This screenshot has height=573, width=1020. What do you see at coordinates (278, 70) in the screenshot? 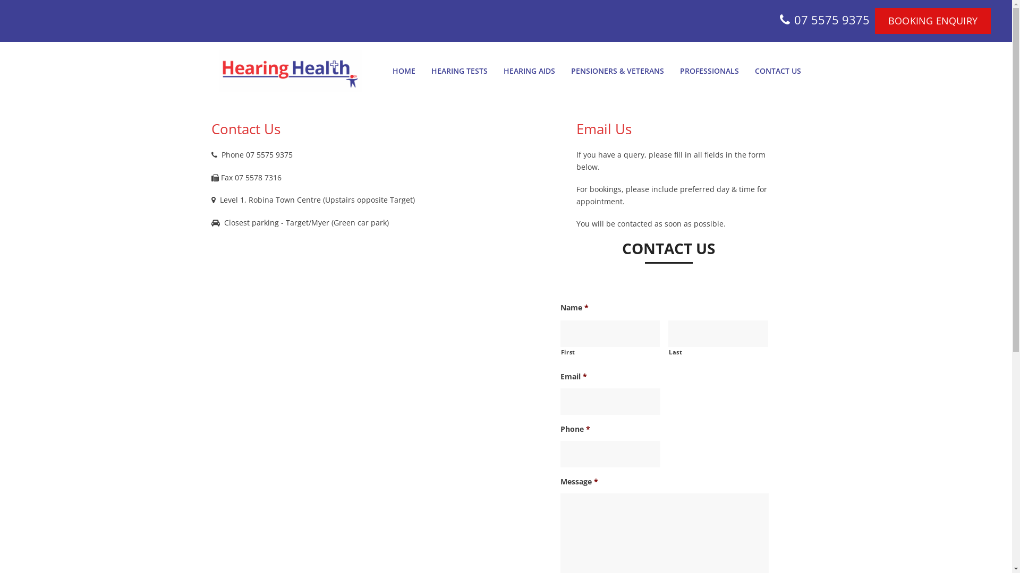
I see `Hearing Health` at bounding box center [278, 70].